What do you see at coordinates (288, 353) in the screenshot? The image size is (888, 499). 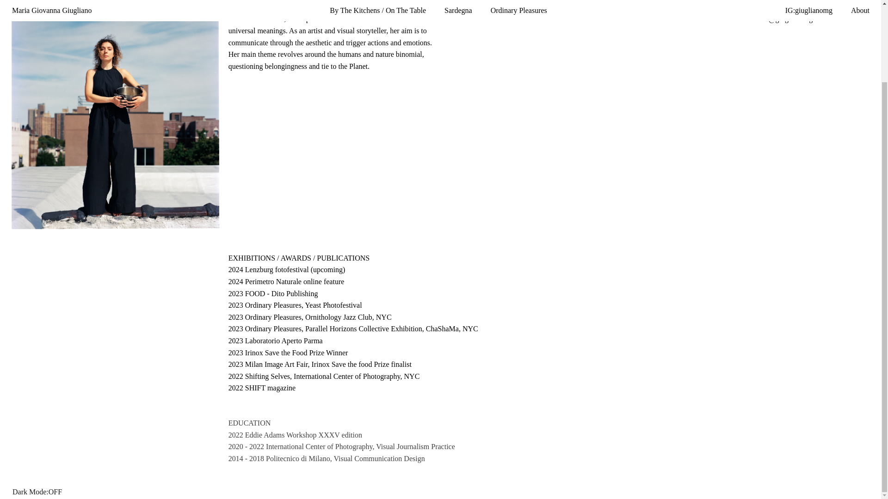 I see `2023 Irinox Save the Food Prize Winner` at bounding box center [288, 353].